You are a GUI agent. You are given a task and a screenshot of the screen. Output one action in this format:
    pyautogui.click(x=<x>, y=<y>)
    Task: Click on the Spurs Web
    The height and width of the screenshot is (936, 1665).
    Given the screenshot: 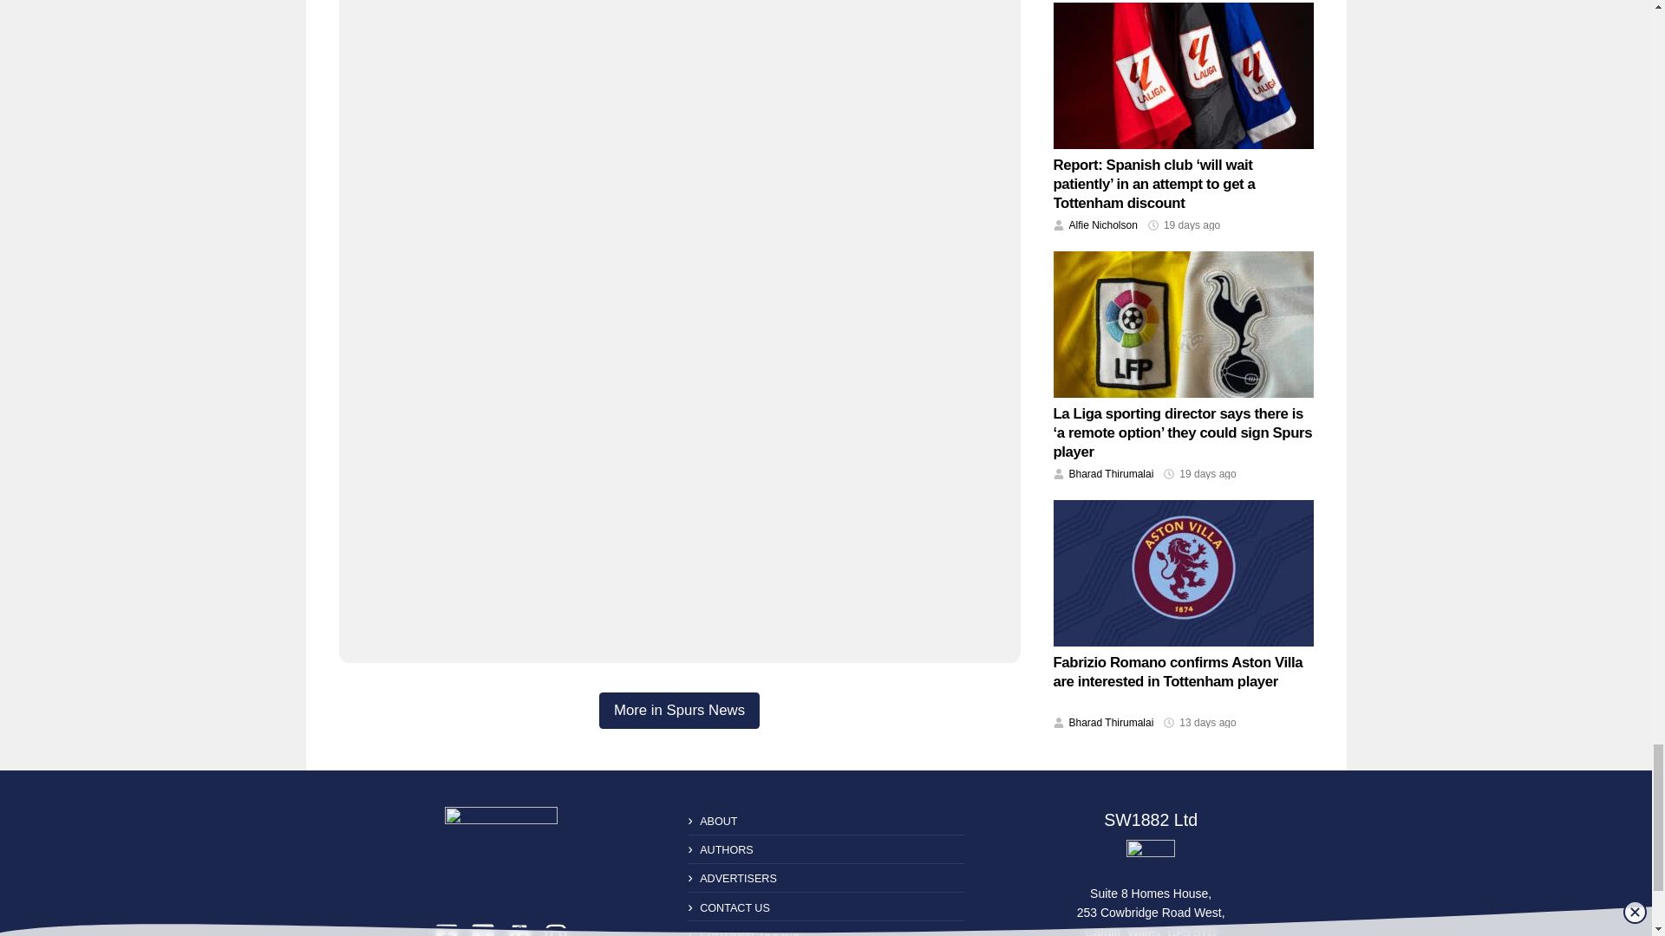 What is the action you would take?
    pyautogui.click(x=1150, y=858)
    